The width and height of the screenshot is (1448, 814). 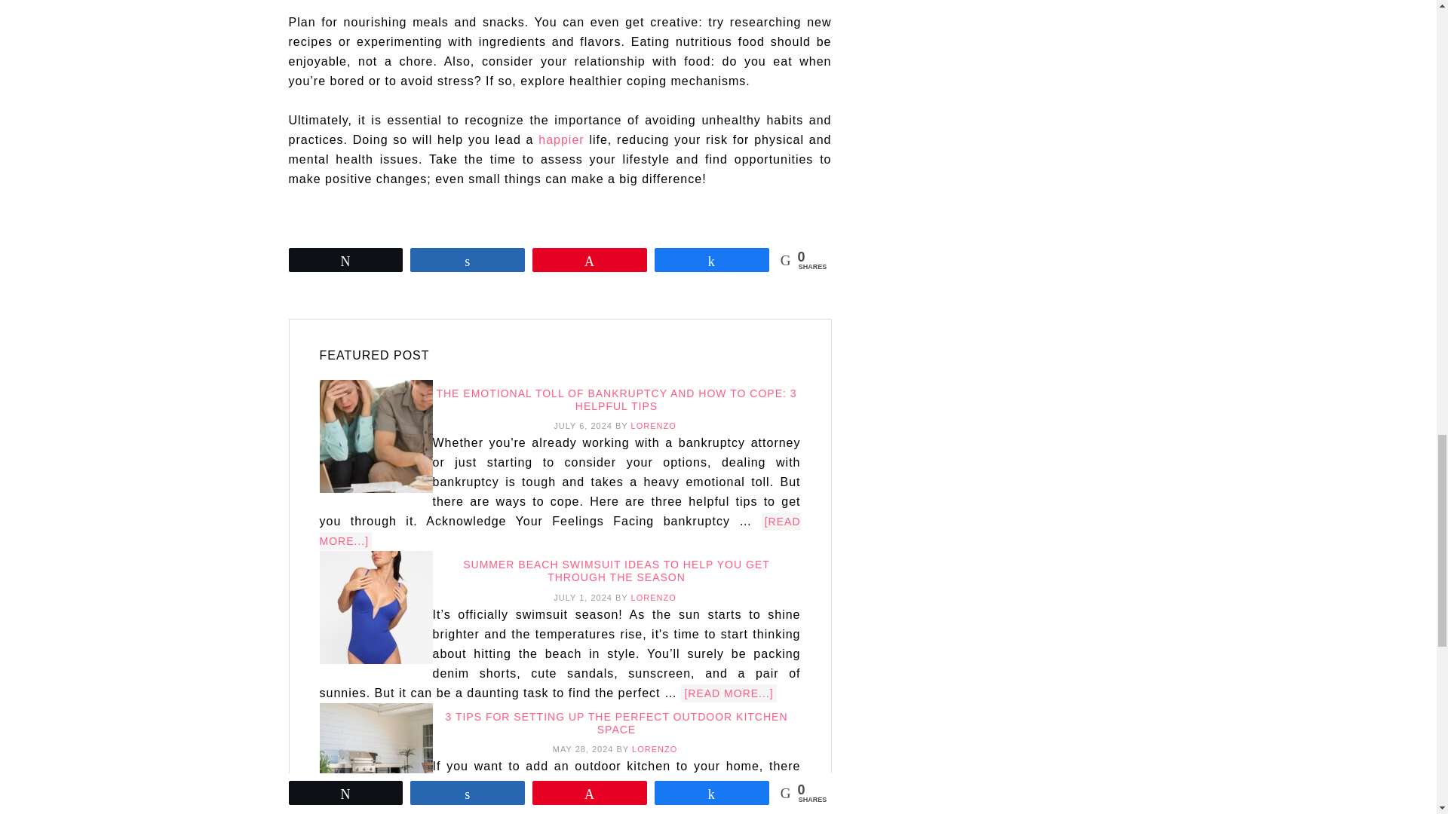 I want to click on LORENZO, so click(x=653, y=426).